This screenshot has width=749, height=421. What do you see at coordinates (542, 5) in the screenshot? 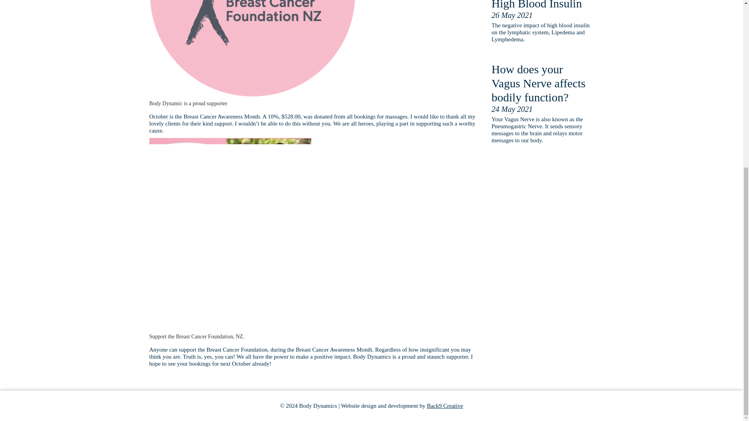
I see `Lipedema, Lymphedema and High Blood Insulin` at bounding box center [542, 5].